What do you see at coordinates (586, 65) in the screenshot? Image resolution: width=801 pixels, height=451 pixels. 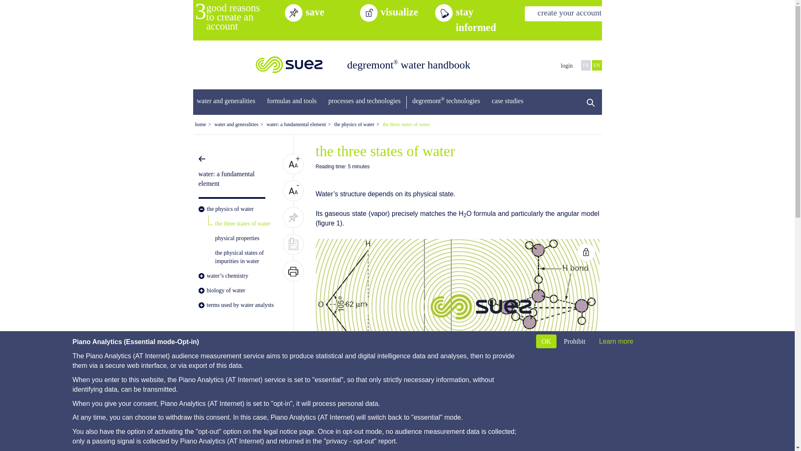 I see `FR` at bounding box center [586, 65].